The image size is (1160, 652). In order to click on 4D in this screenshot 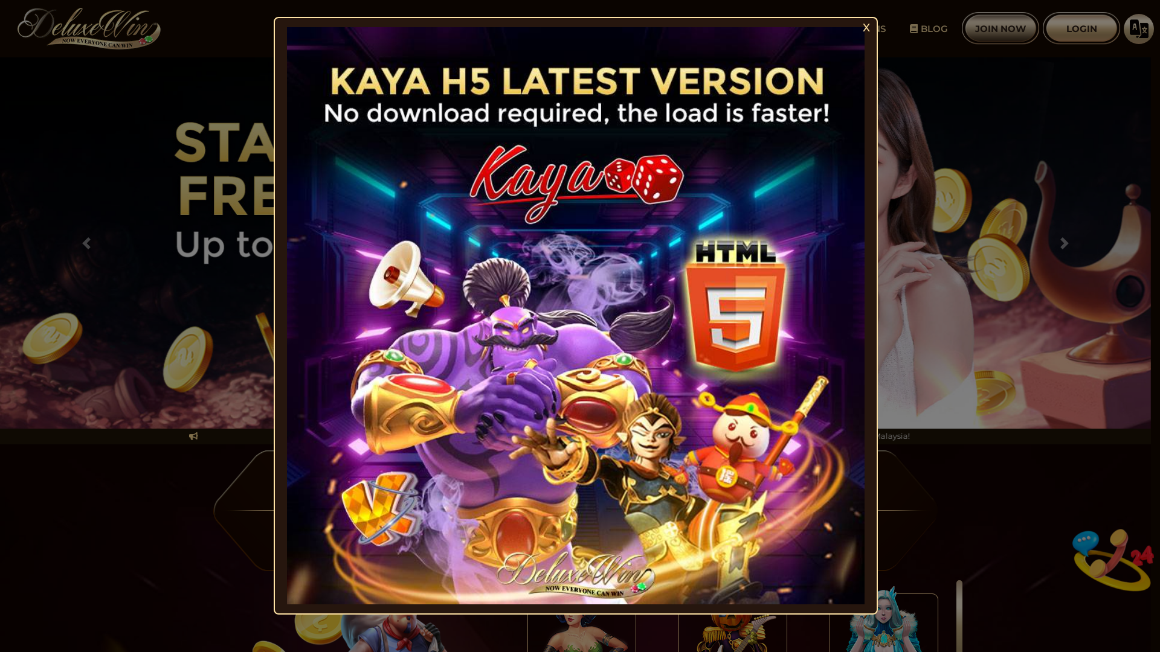, I will do `click(825, 511)`.